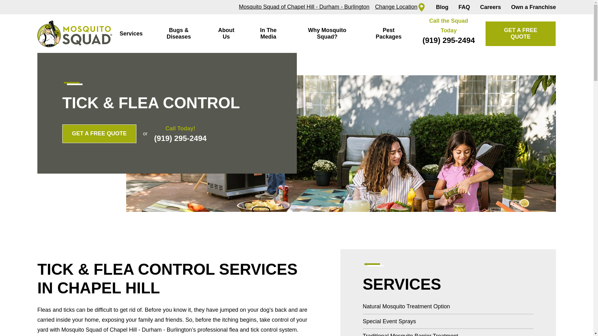 Image resolution: width=598 pixels, height=336 pixels. Describe the element at coordinates (442, 7) in the screenshot. I see `Blog` at that location.